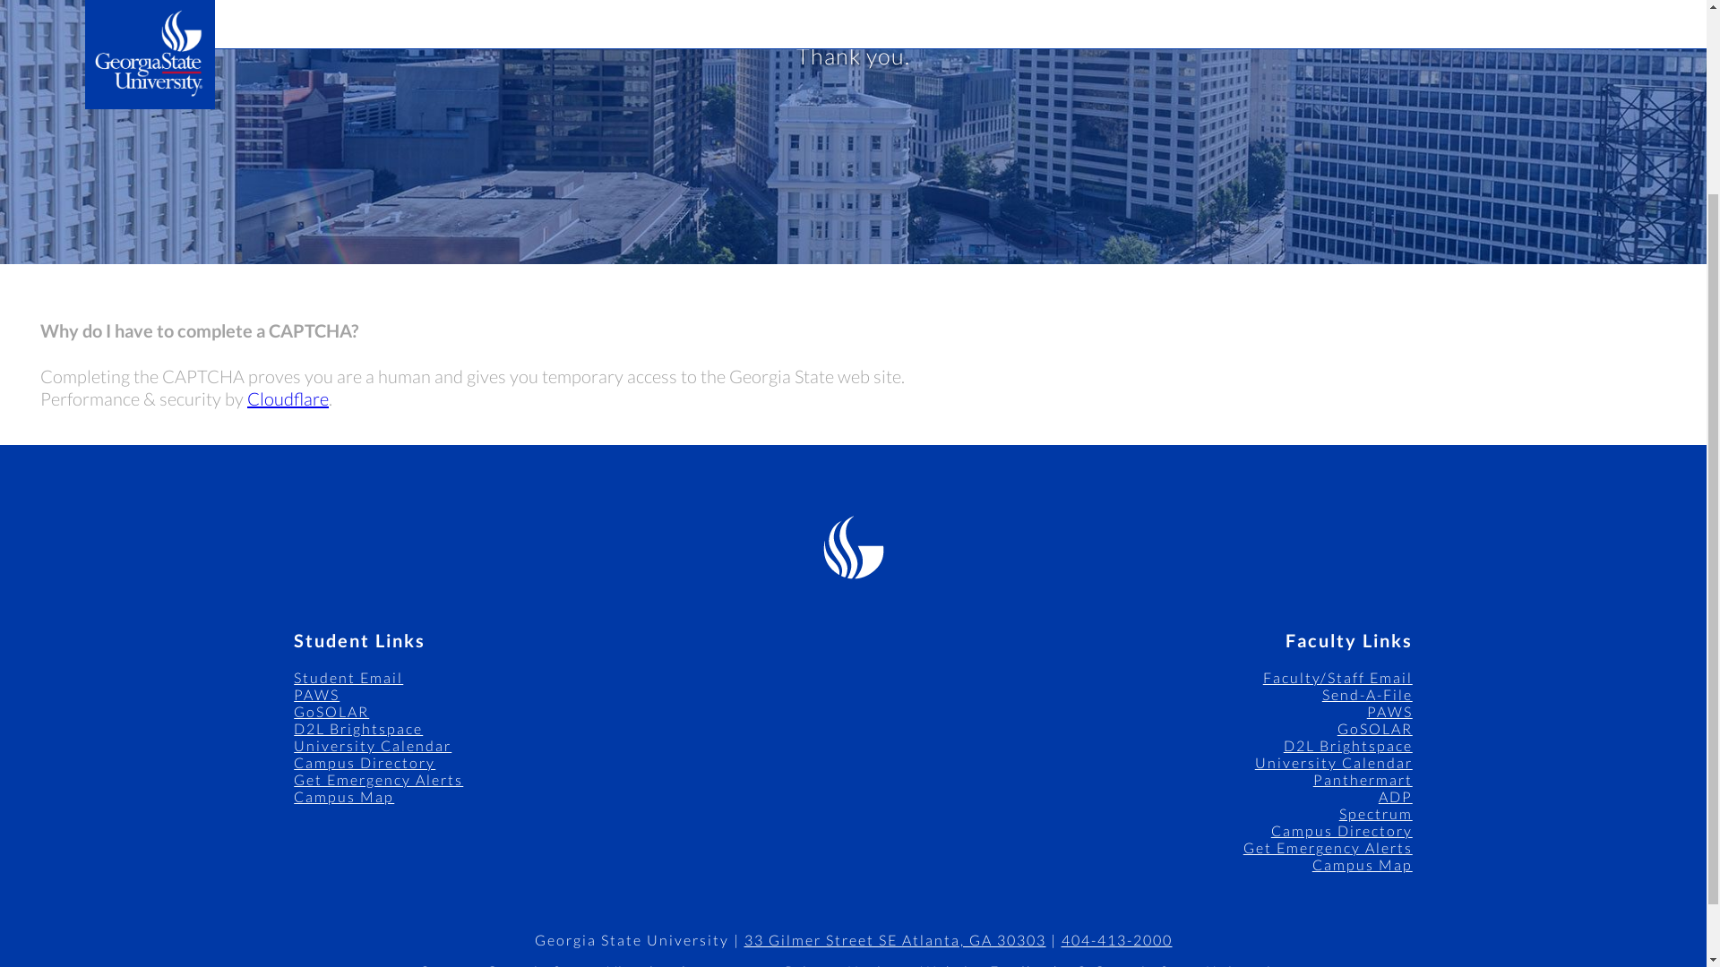 Image resolution: width=1720 pixels, height=967 pixels. What do you see at coordinates (1389, 711) in the screenshot?
I see `PAWS` at bounding box center [1389, 711].